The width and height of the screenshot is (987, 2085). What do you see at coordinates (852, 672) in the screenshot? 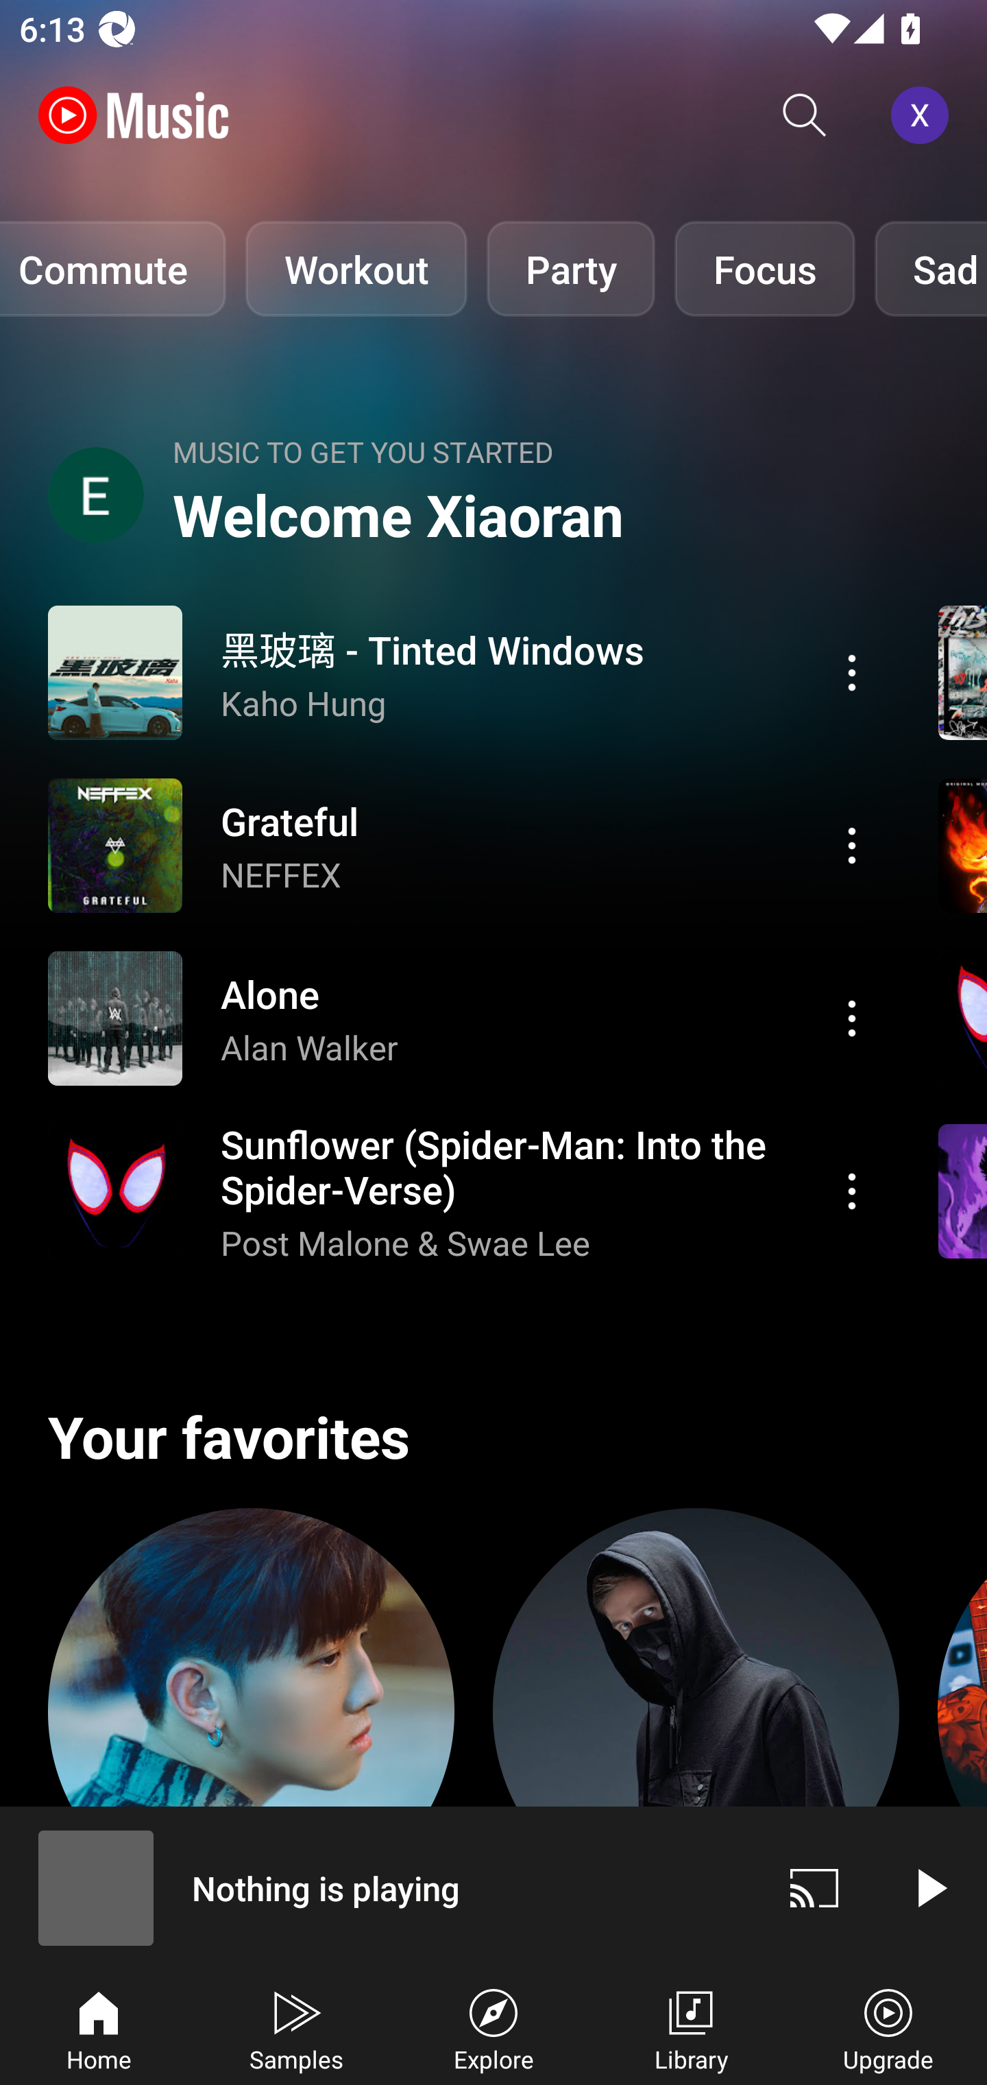
I see `Action menu` at bounding box center [852, 672].